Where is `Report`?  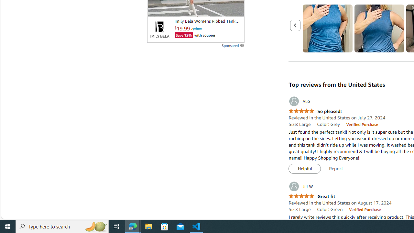
Report is located at coordinates (336, 169).